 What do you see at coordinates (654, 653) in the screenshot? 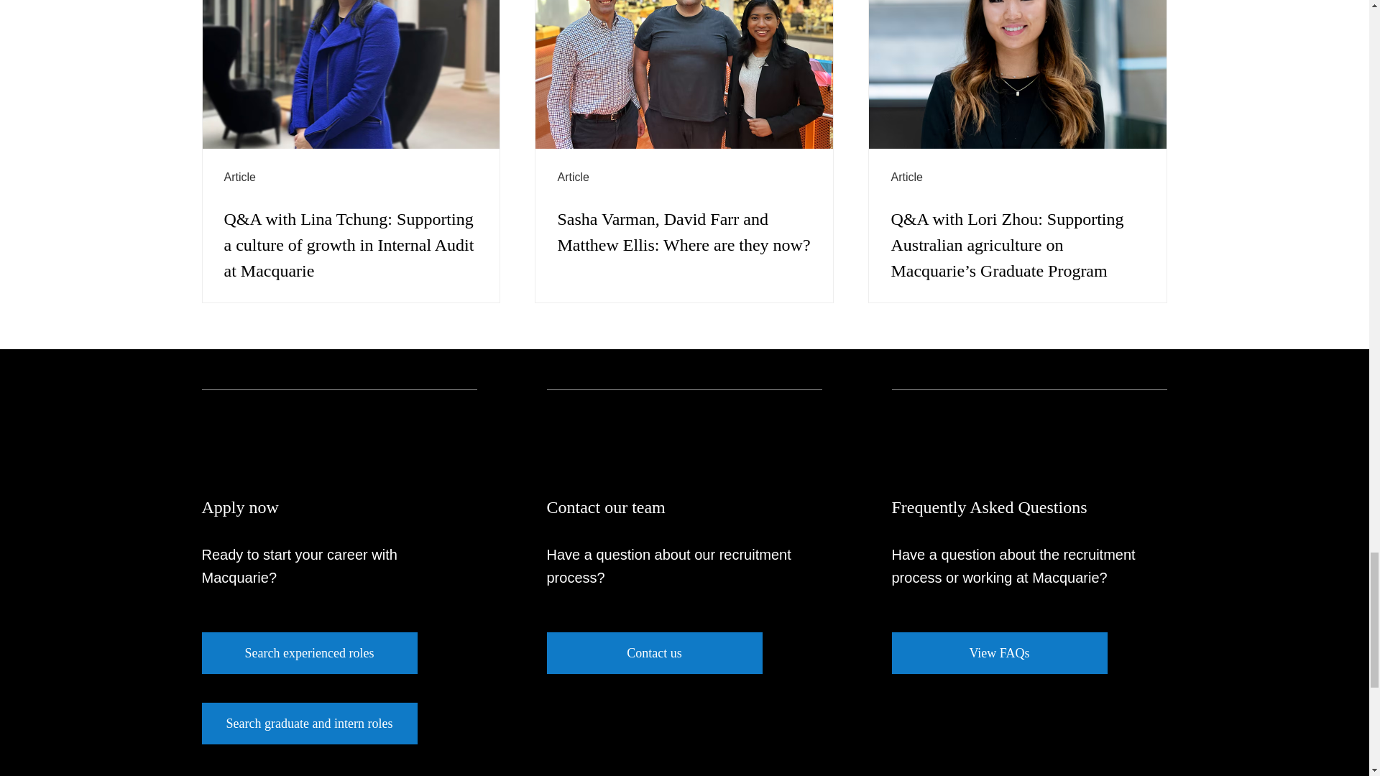
I see `Contact us` at bounding box center [654, 653].